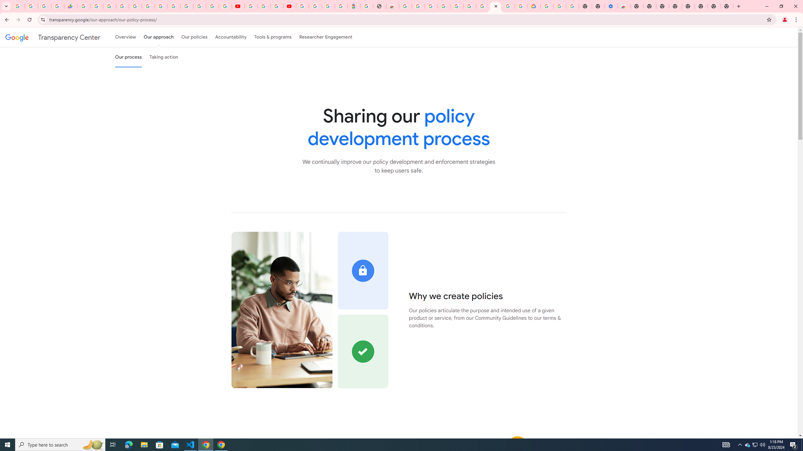  I want to click on Chrome Web Store - Household, so click(392, 6).